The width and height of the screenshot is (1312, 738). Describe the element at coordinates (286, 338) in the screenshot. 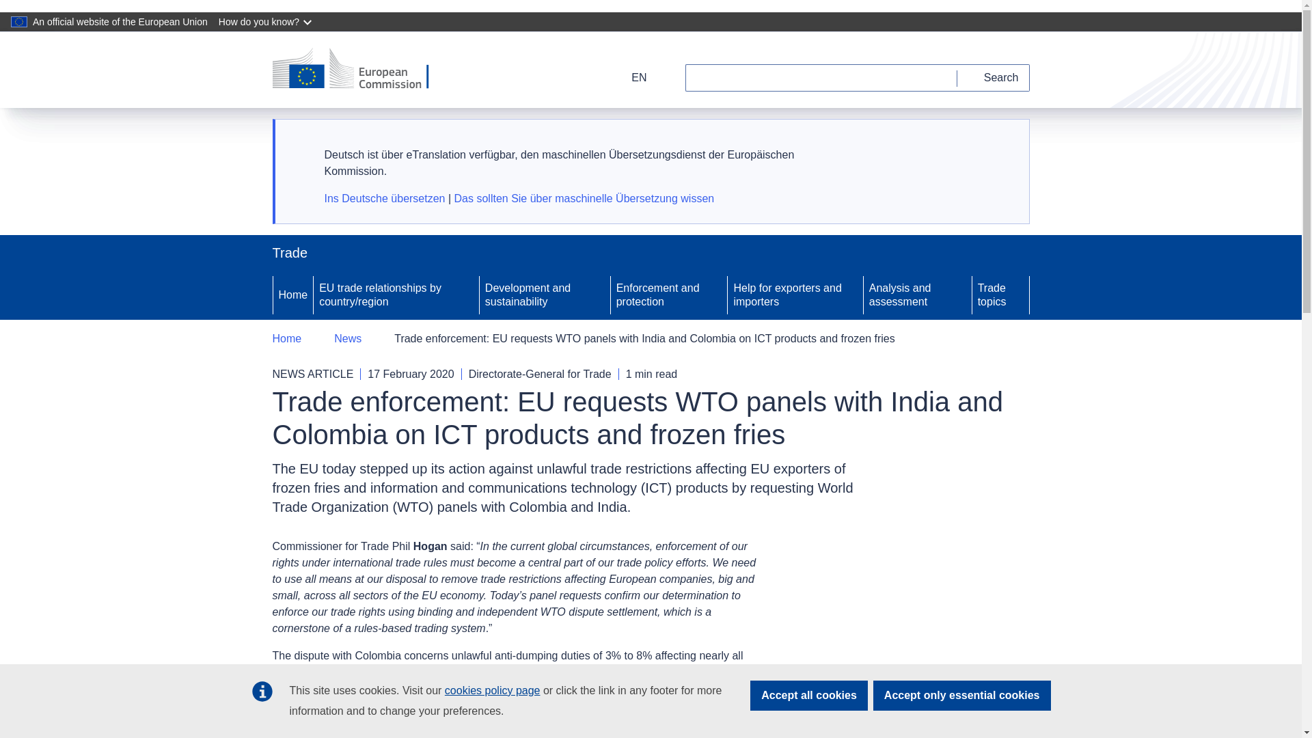

I see `Home` at that location.